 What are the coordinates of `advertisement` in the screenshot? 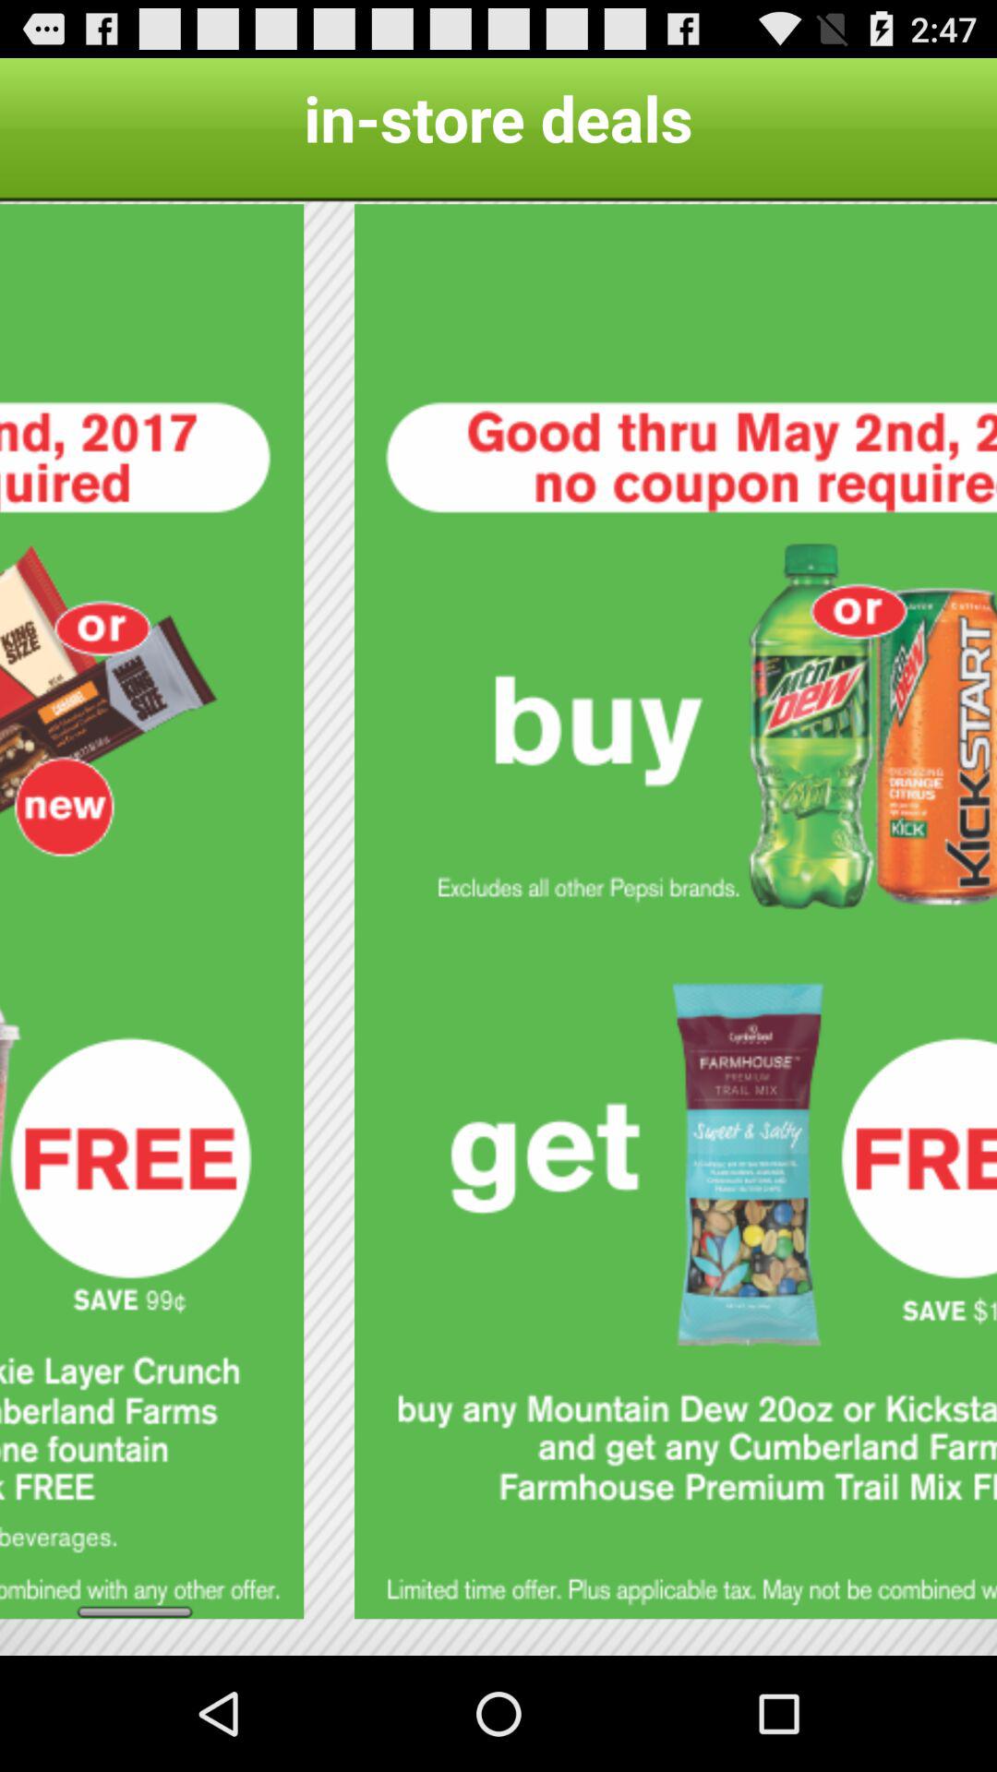 It's located at (151, 912).